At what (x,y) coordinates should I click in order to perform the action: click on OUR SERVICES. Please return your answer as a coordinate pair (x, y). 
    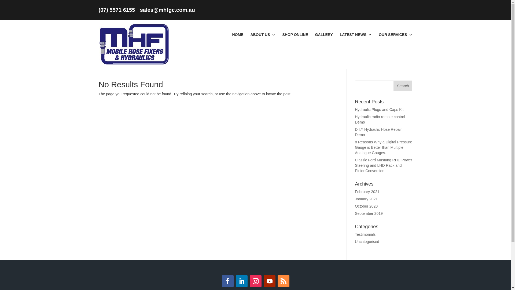
    Looking at the image, I should click on (396, 35).